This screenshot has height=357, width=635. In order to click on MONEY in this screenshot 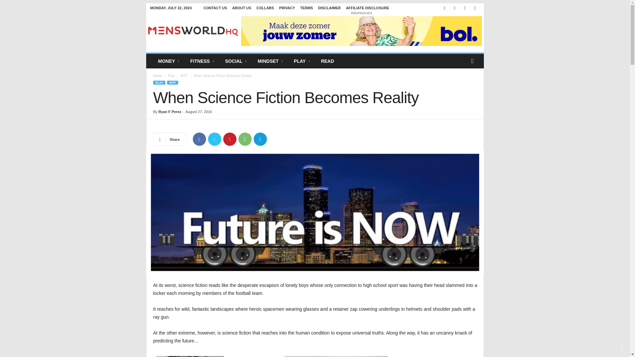, I will do `click(169, 61)`.